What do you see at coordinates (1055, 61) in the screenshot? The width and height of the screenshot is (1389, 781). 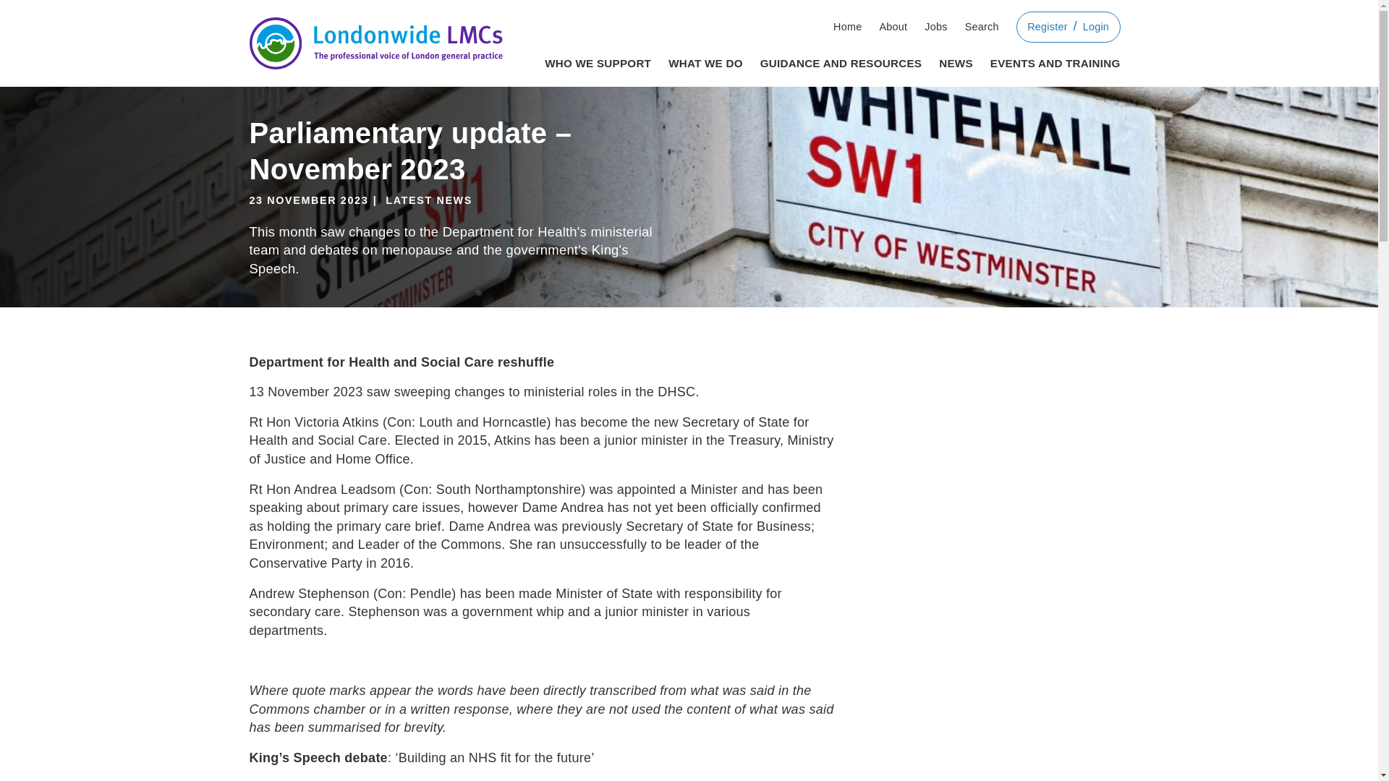 I see `EVENTS AND TRAINING` at bounding box center [1055, 61].